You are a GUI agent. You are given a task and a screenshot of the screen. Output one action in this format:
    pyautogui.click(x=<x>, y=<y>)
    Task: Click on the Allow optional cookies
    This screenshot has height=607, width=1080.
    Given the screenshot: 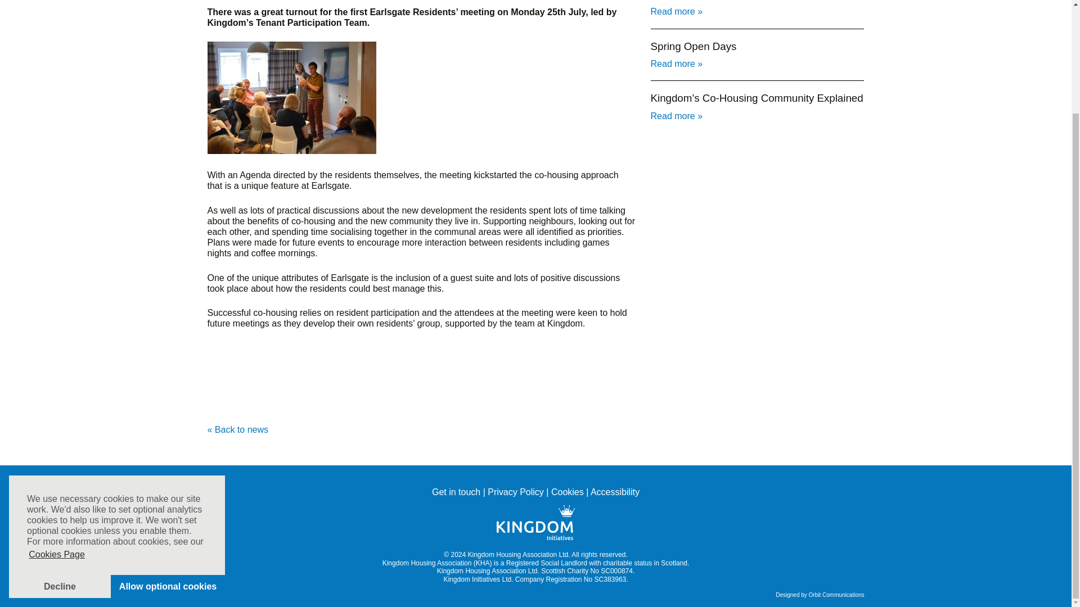 What is the action you would take?
    pyautogui.click(x=168, y=455)
    